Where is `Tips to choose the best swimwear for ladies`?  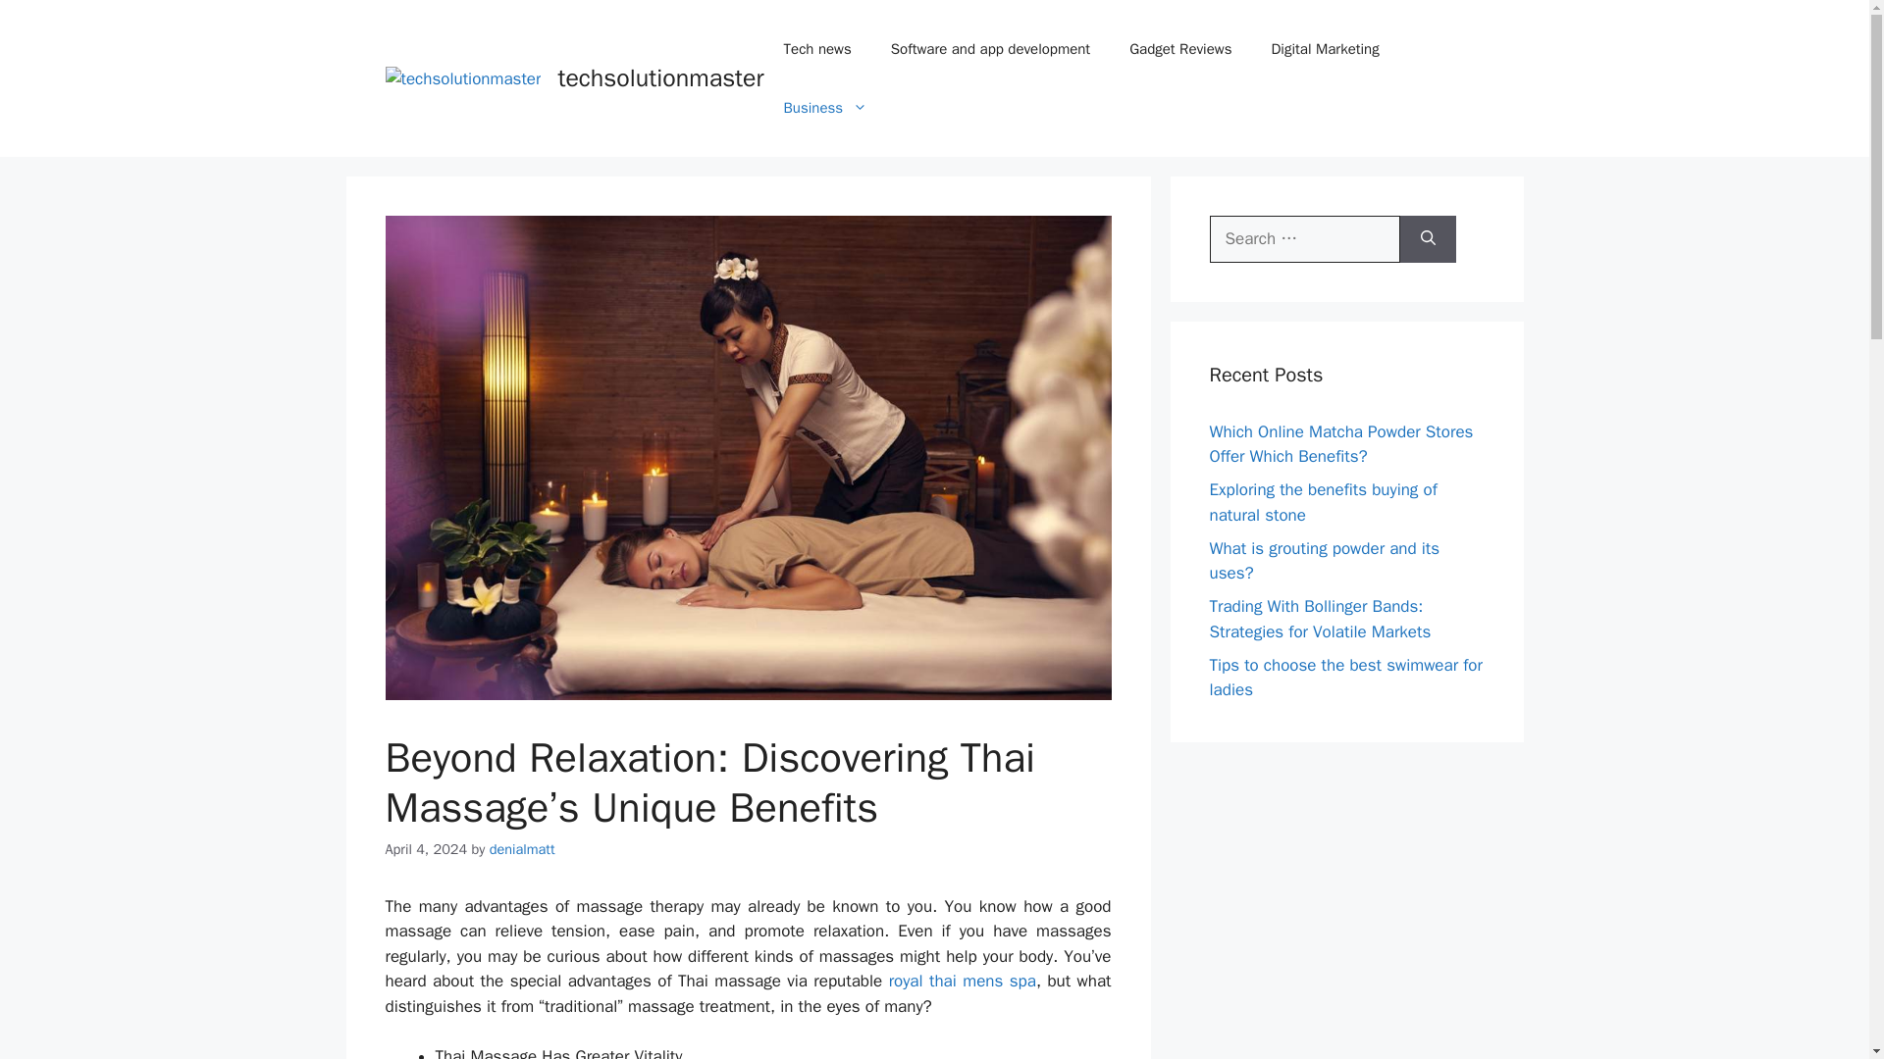 Tips to choose the best swimwear for ladies is located at coordinates (1344, 678).